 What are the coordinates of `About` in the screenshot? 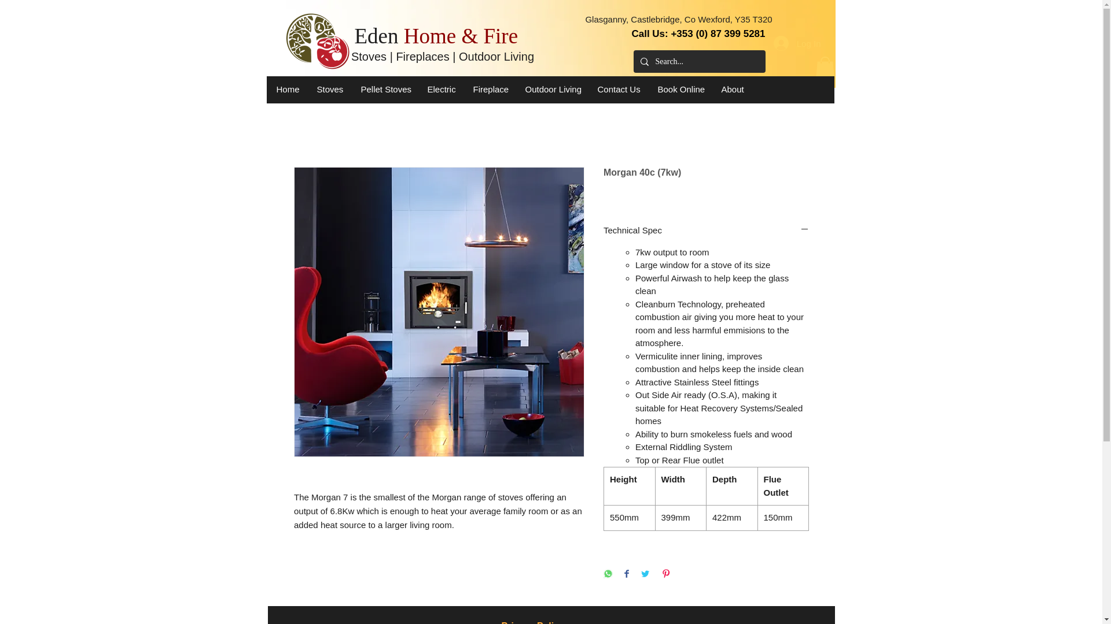 It's located at (733, 89).